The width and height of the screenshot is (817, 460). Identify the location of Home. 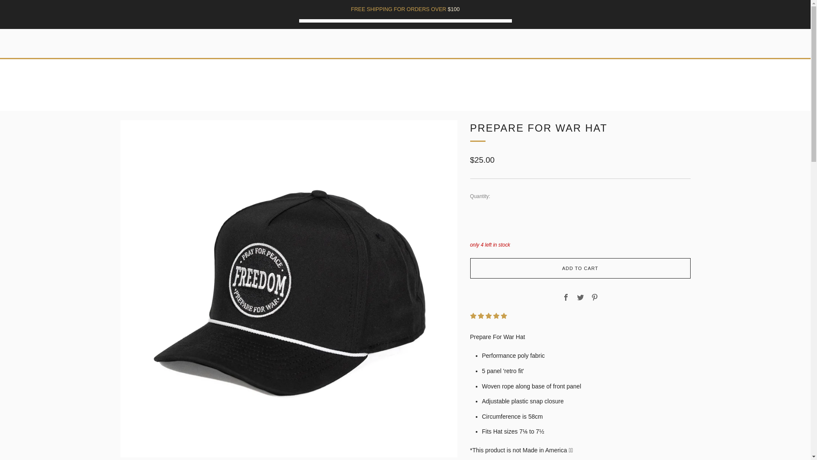
(377, 101).